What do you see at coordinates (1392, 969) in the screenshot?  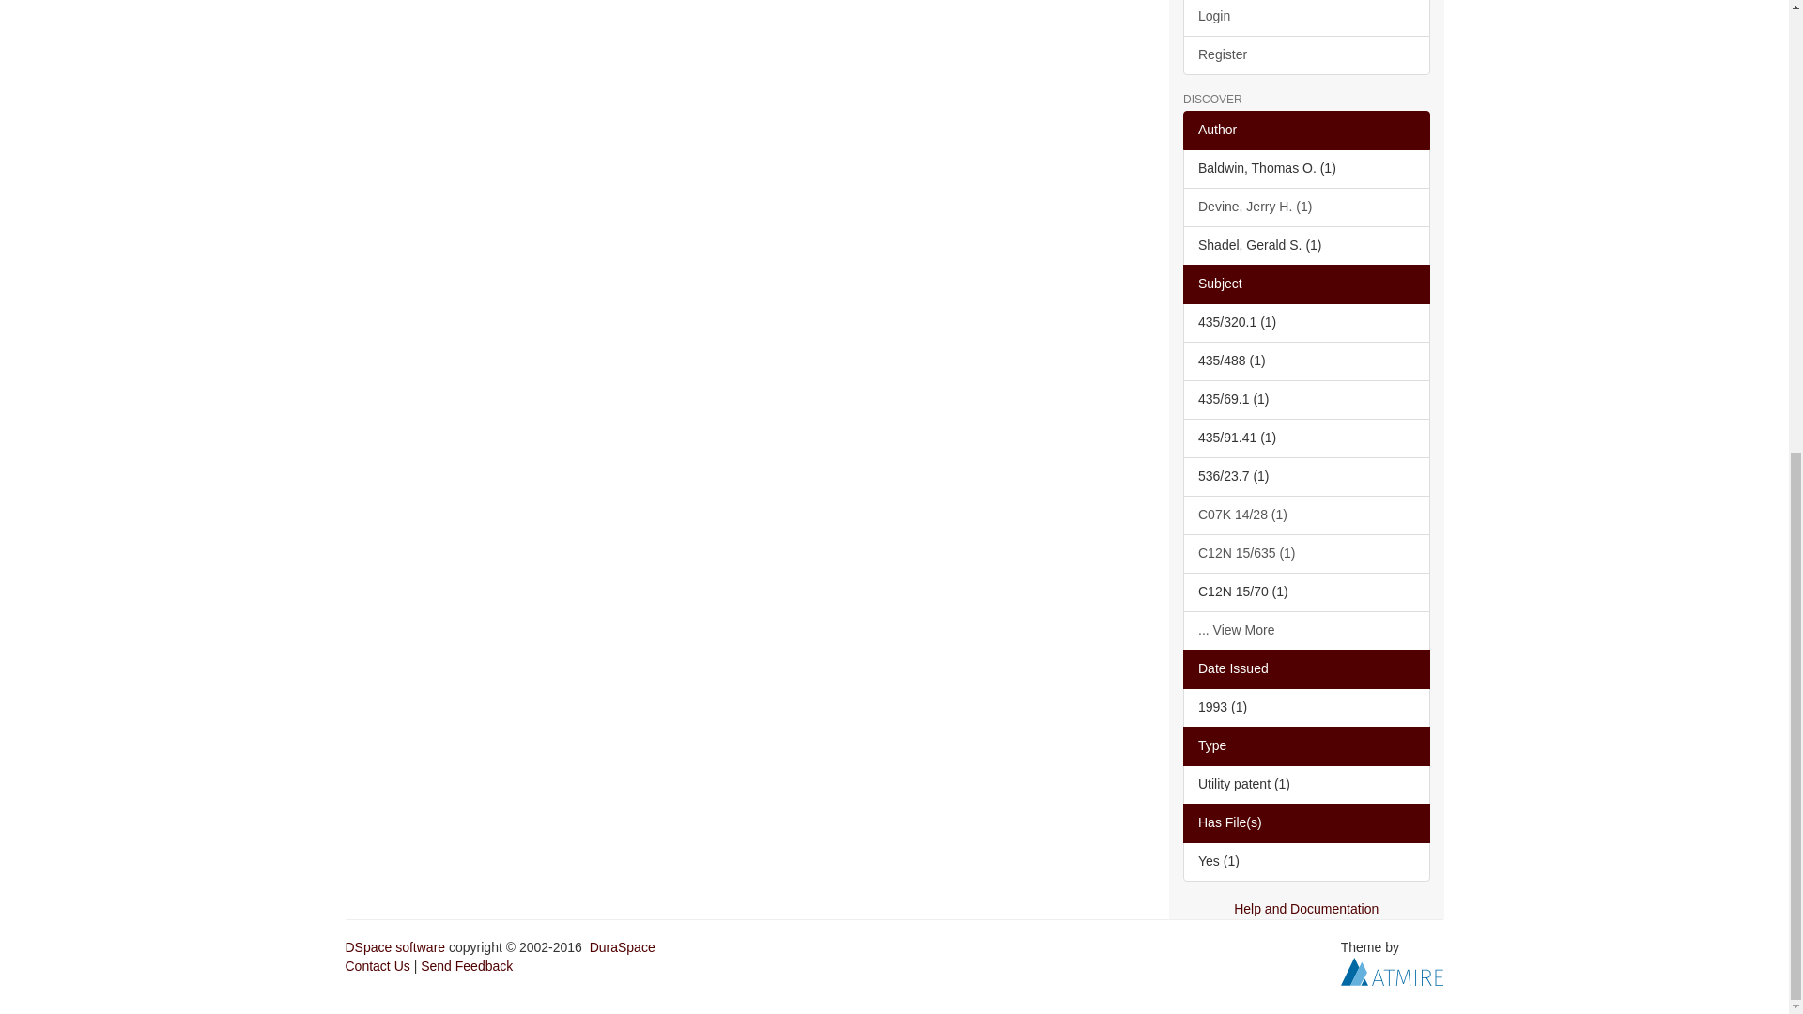 I see `Atmire NV` at bounding box center [1392, 969].